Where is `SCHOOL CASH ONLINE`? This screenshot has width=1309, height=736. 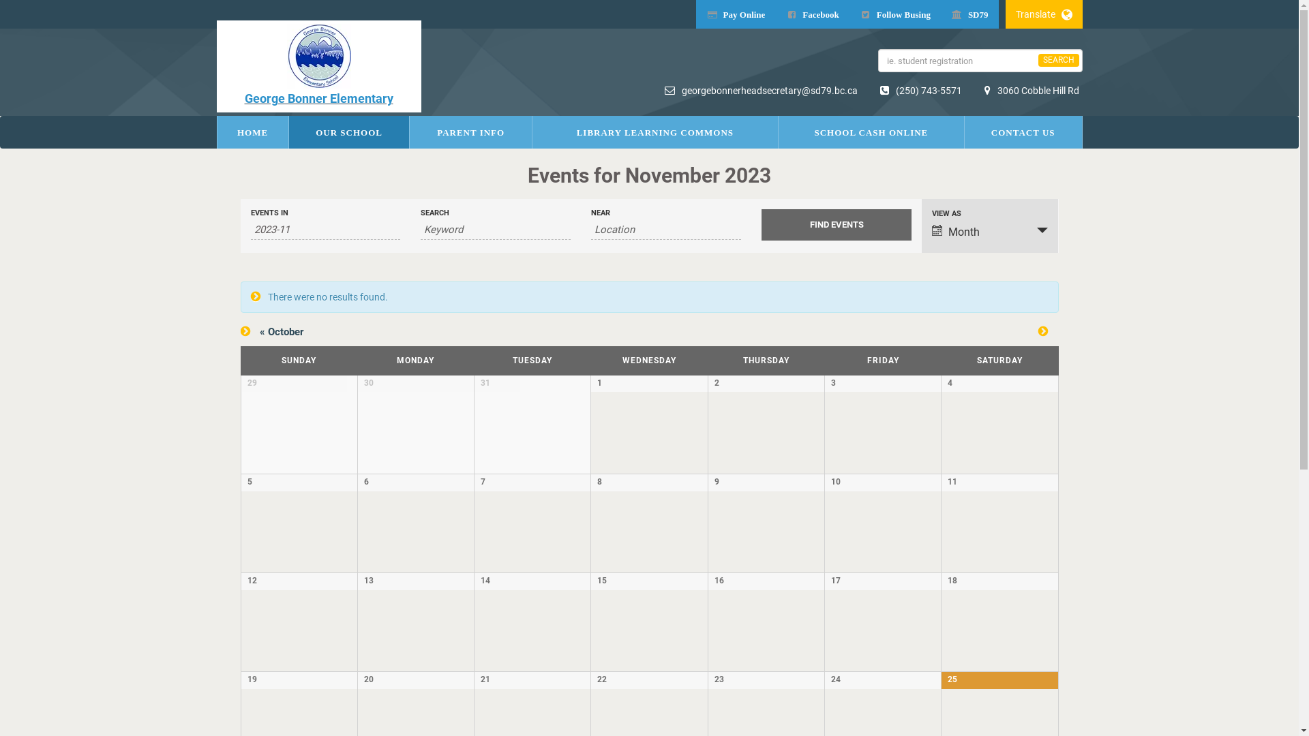 SCHOOL CASH ONLINE is located at coordinates (871, 132).